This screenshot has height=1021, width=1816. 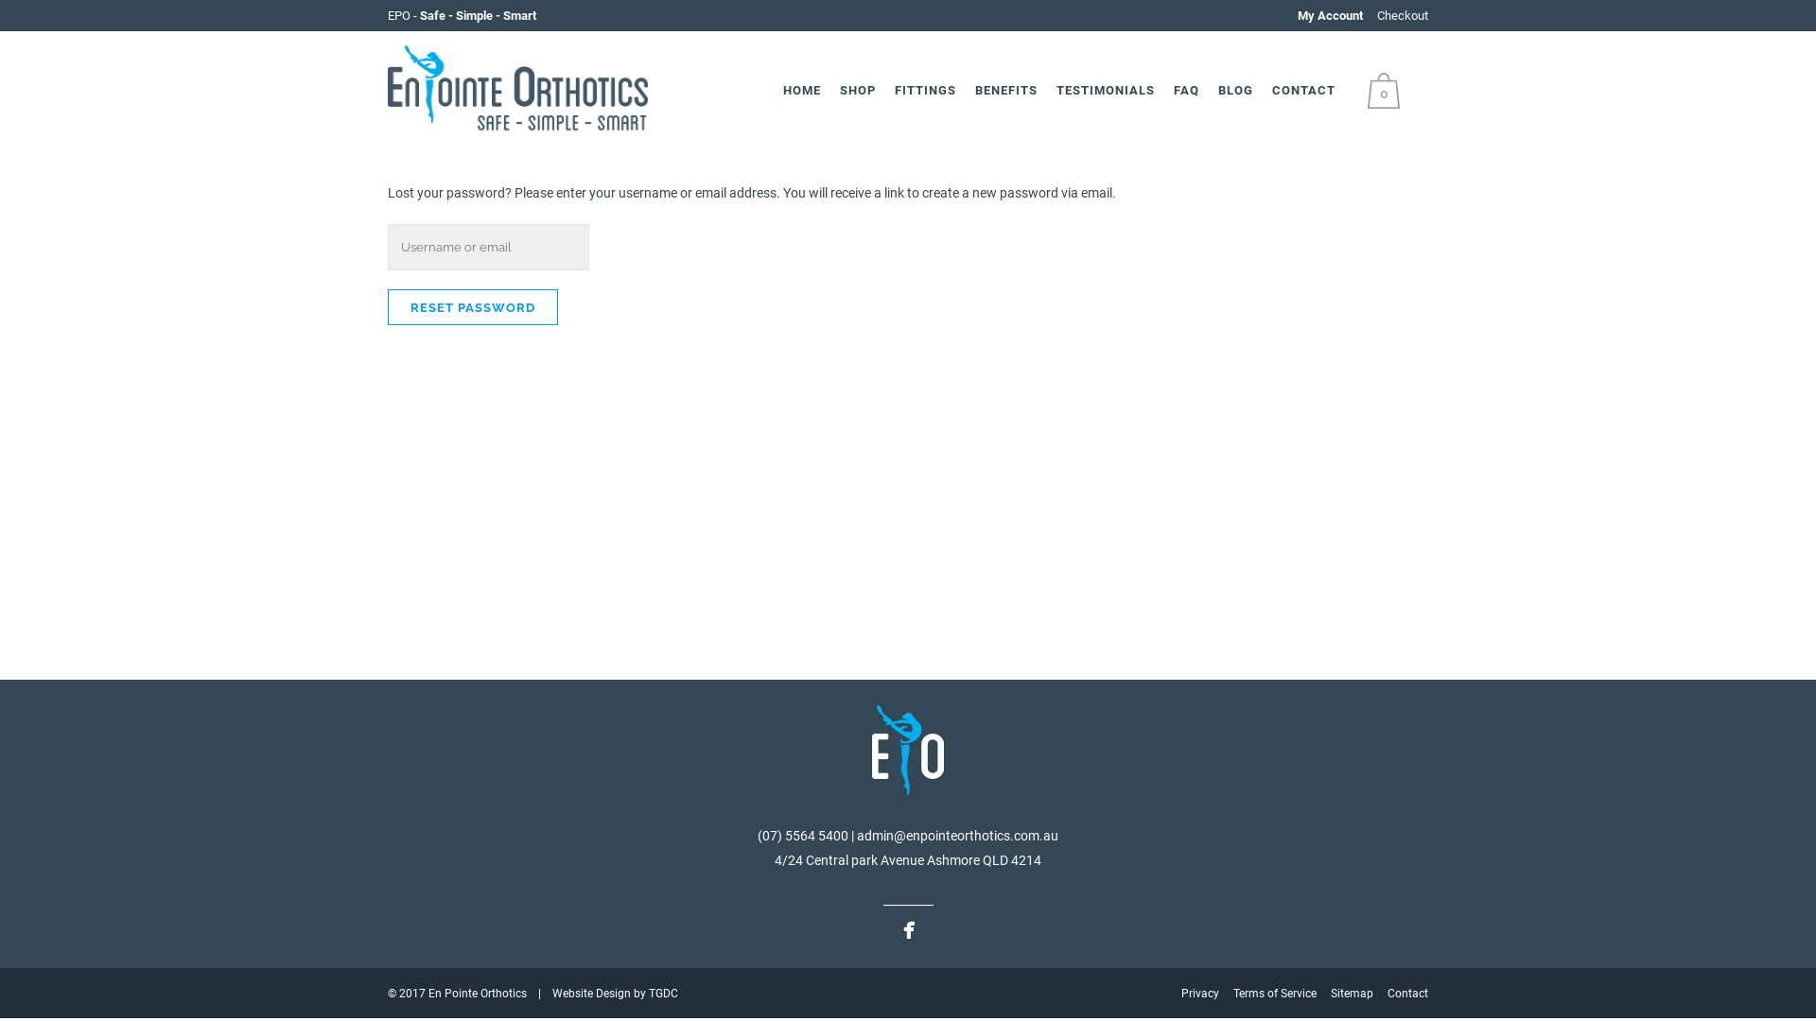 I want to click on BENEFITS, so click(x=1006, y=91).